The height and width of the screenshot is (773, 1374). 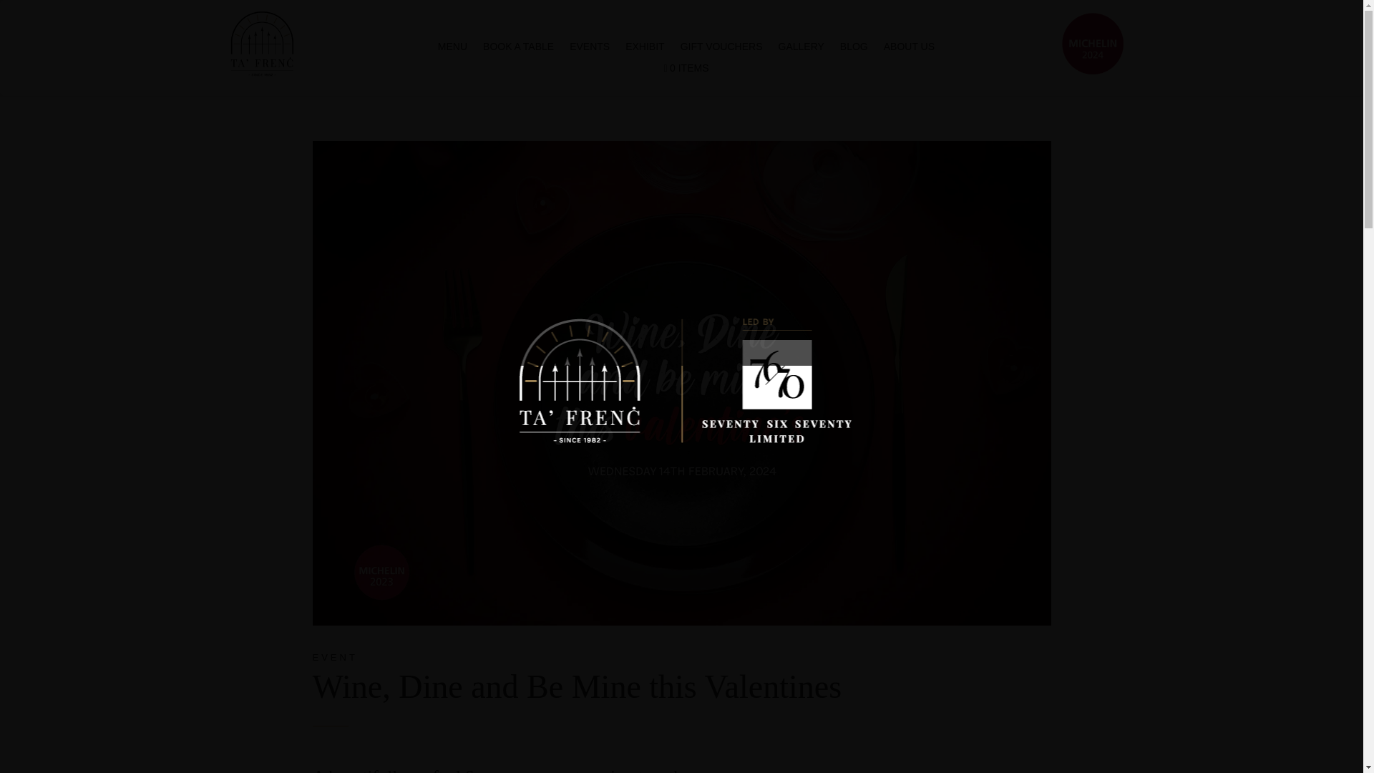 What do you see at coordinates (1093, 43) in the screenshot?
I see `MICHELIN GUIDE` at bounding box center [1093, 43].